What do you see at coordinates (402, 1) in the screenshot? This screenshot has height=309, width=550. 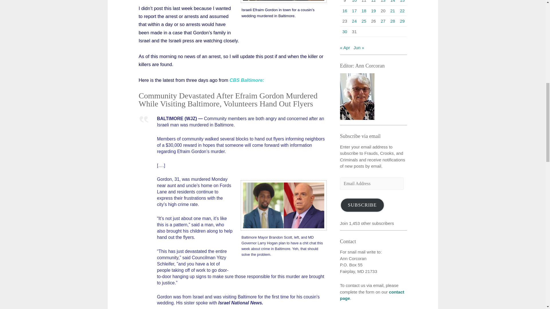 I see `15` at bounding box center [402, 1].